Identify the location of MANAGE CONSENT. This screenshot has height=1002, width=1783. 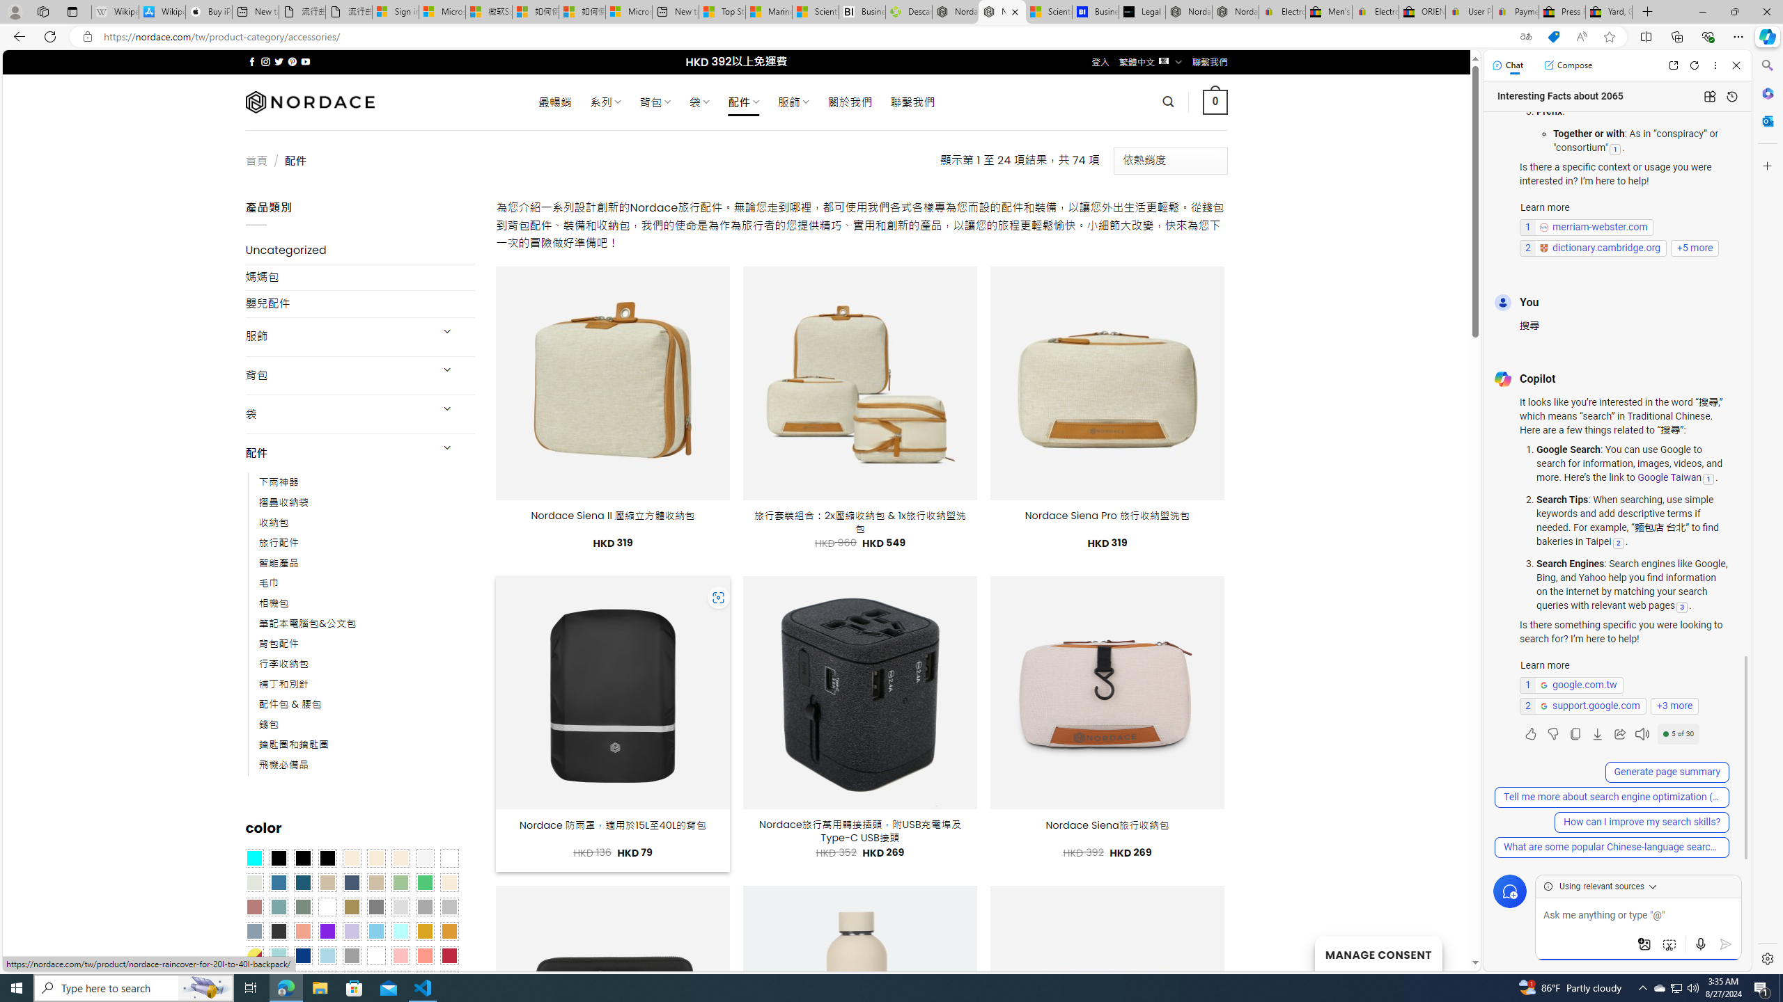
(1378, 953).